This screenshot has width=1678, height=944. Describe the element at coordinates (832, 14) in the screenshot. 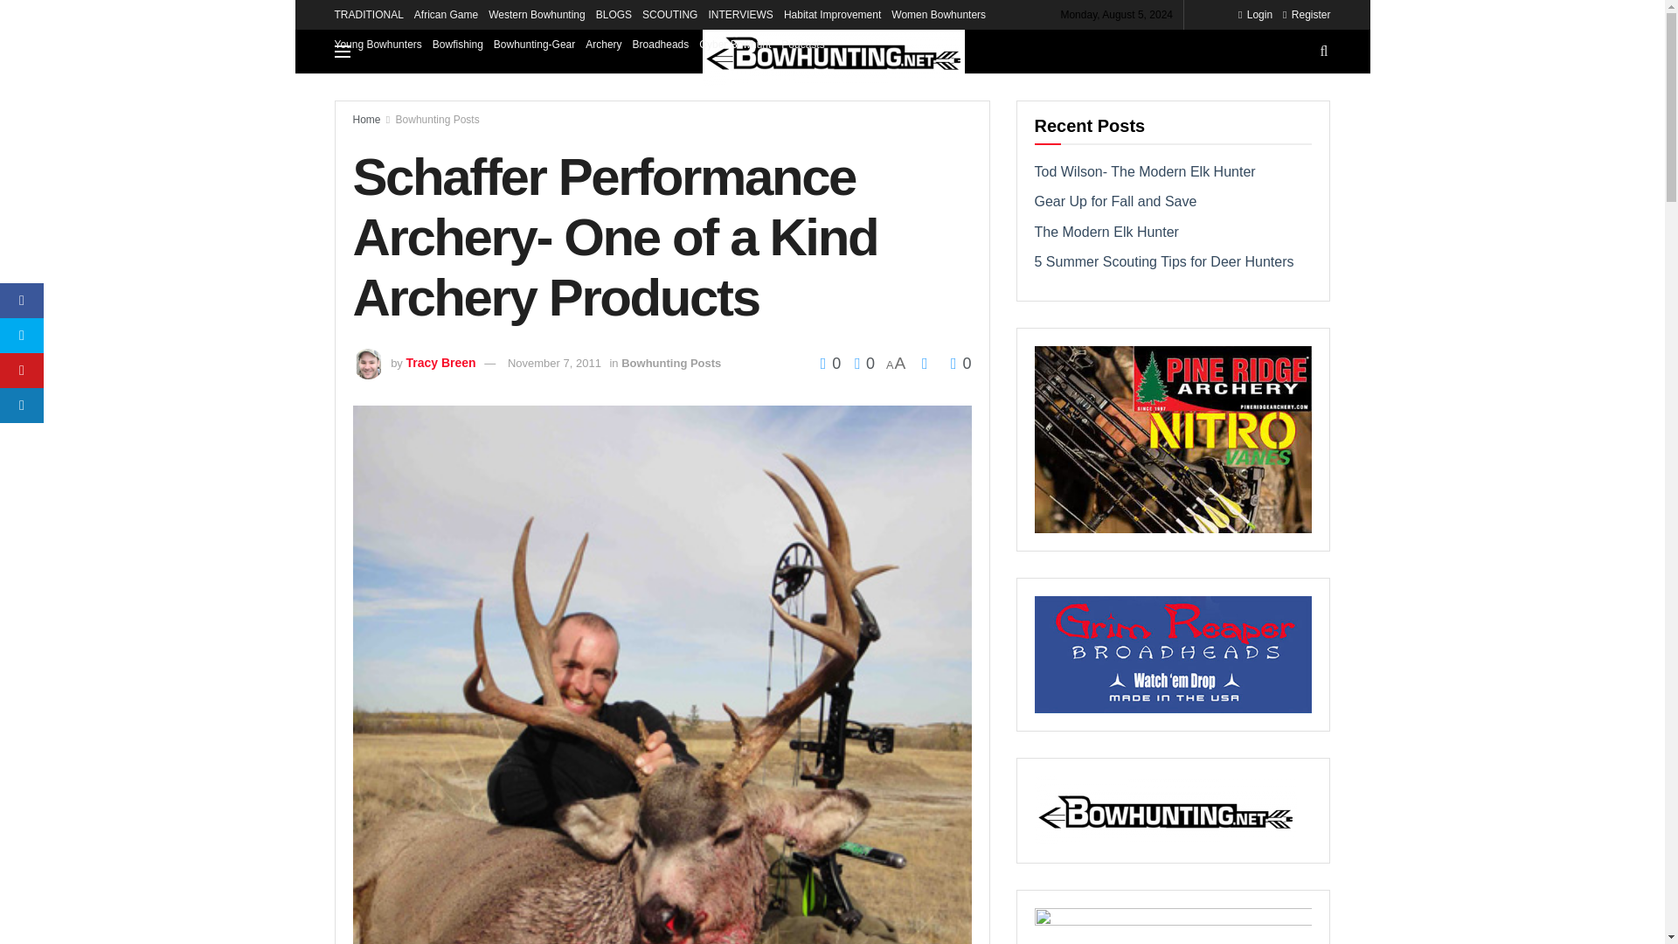

I see `Habitat Improvement` at that location.